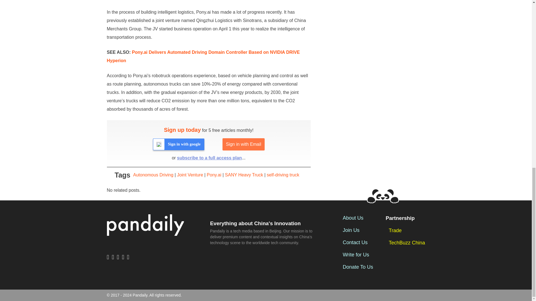 The height and width of the screenshot is (301, 536). What do you see at coordinates (243, 144) in the screenshot?
I see `Sign in with Email` at bounding box center [243, 144].